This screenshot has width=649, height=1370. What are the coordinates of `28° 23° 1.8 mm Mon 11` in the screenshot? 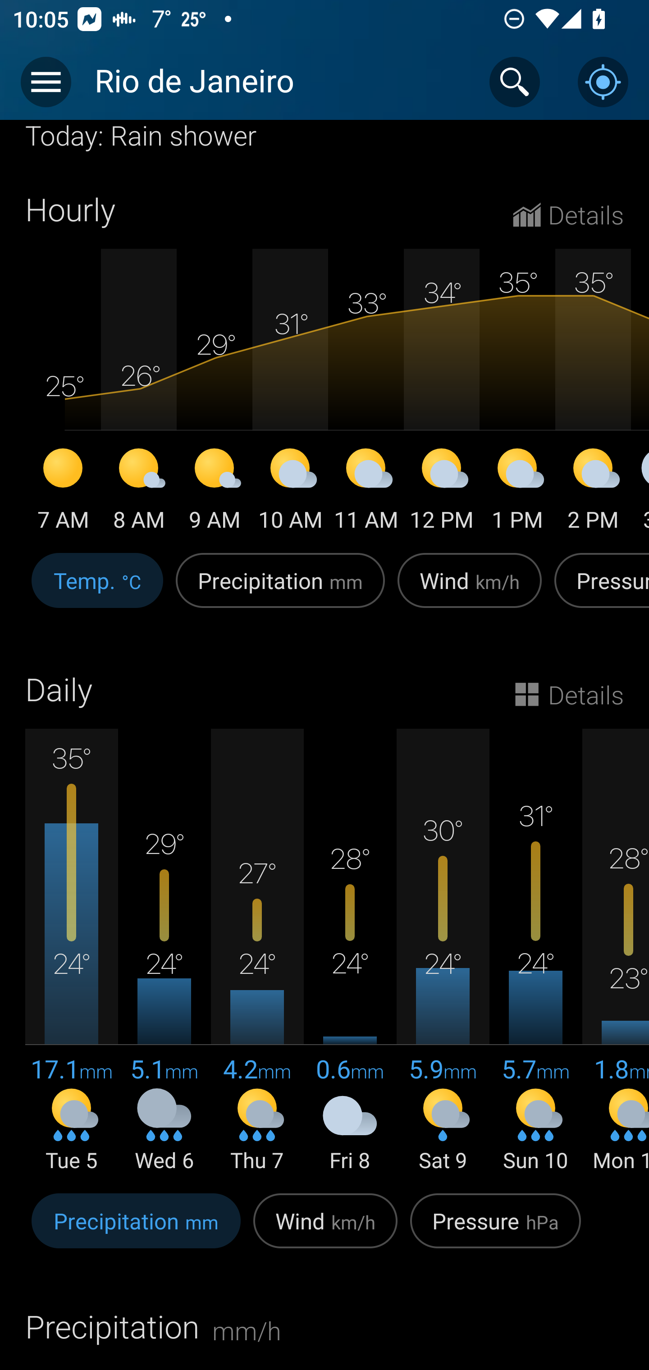 It's located at (616, 951).